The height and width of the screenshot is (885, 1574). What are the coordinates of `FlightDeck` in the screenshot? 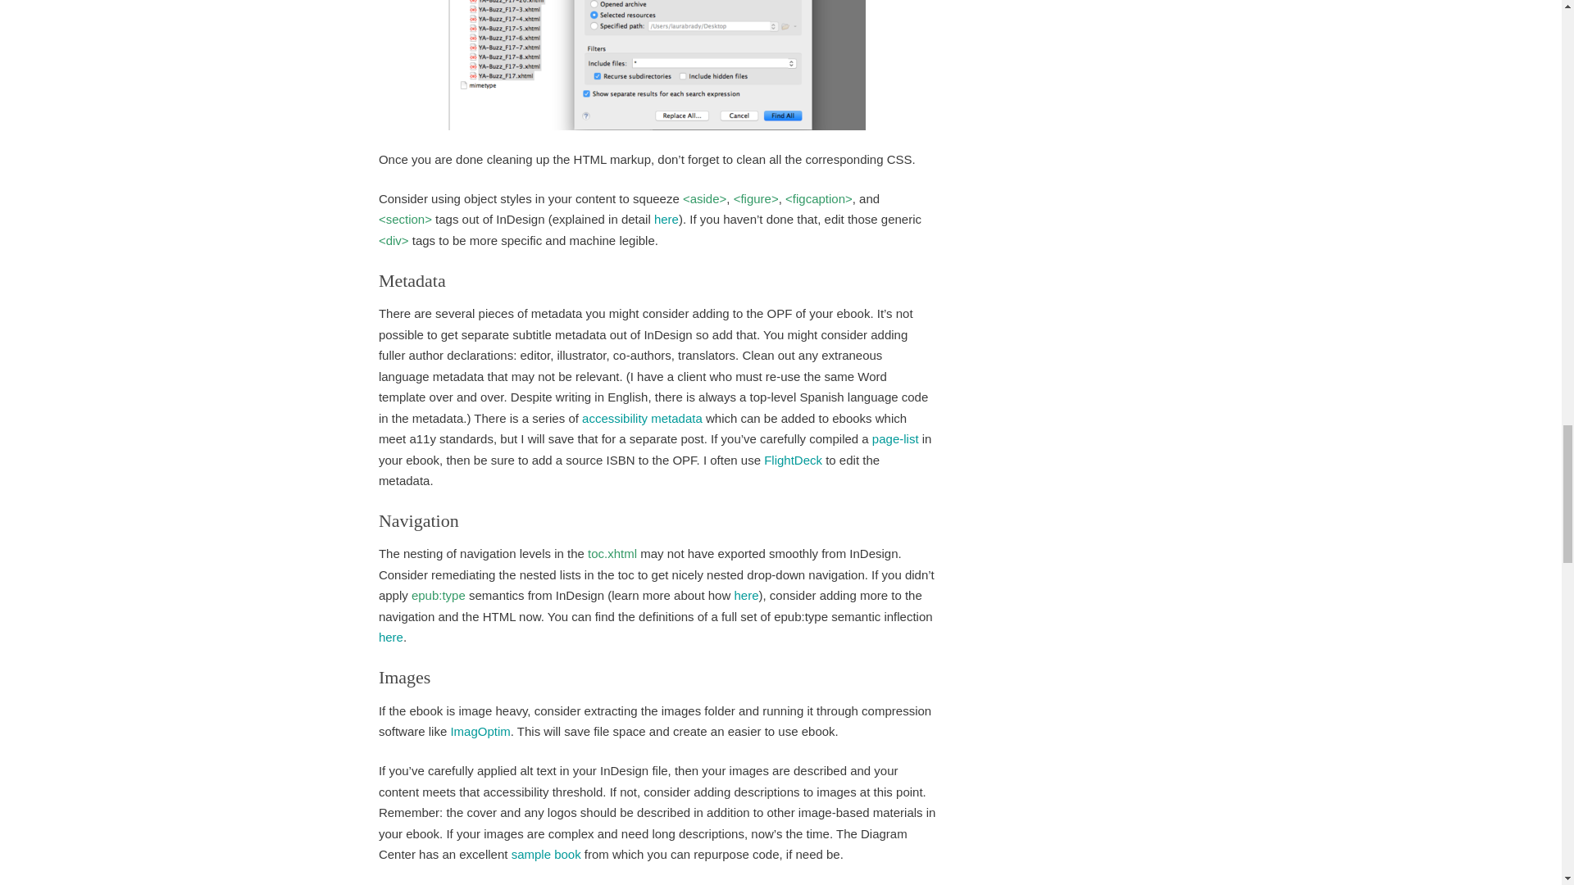 It's located at (792, 460).